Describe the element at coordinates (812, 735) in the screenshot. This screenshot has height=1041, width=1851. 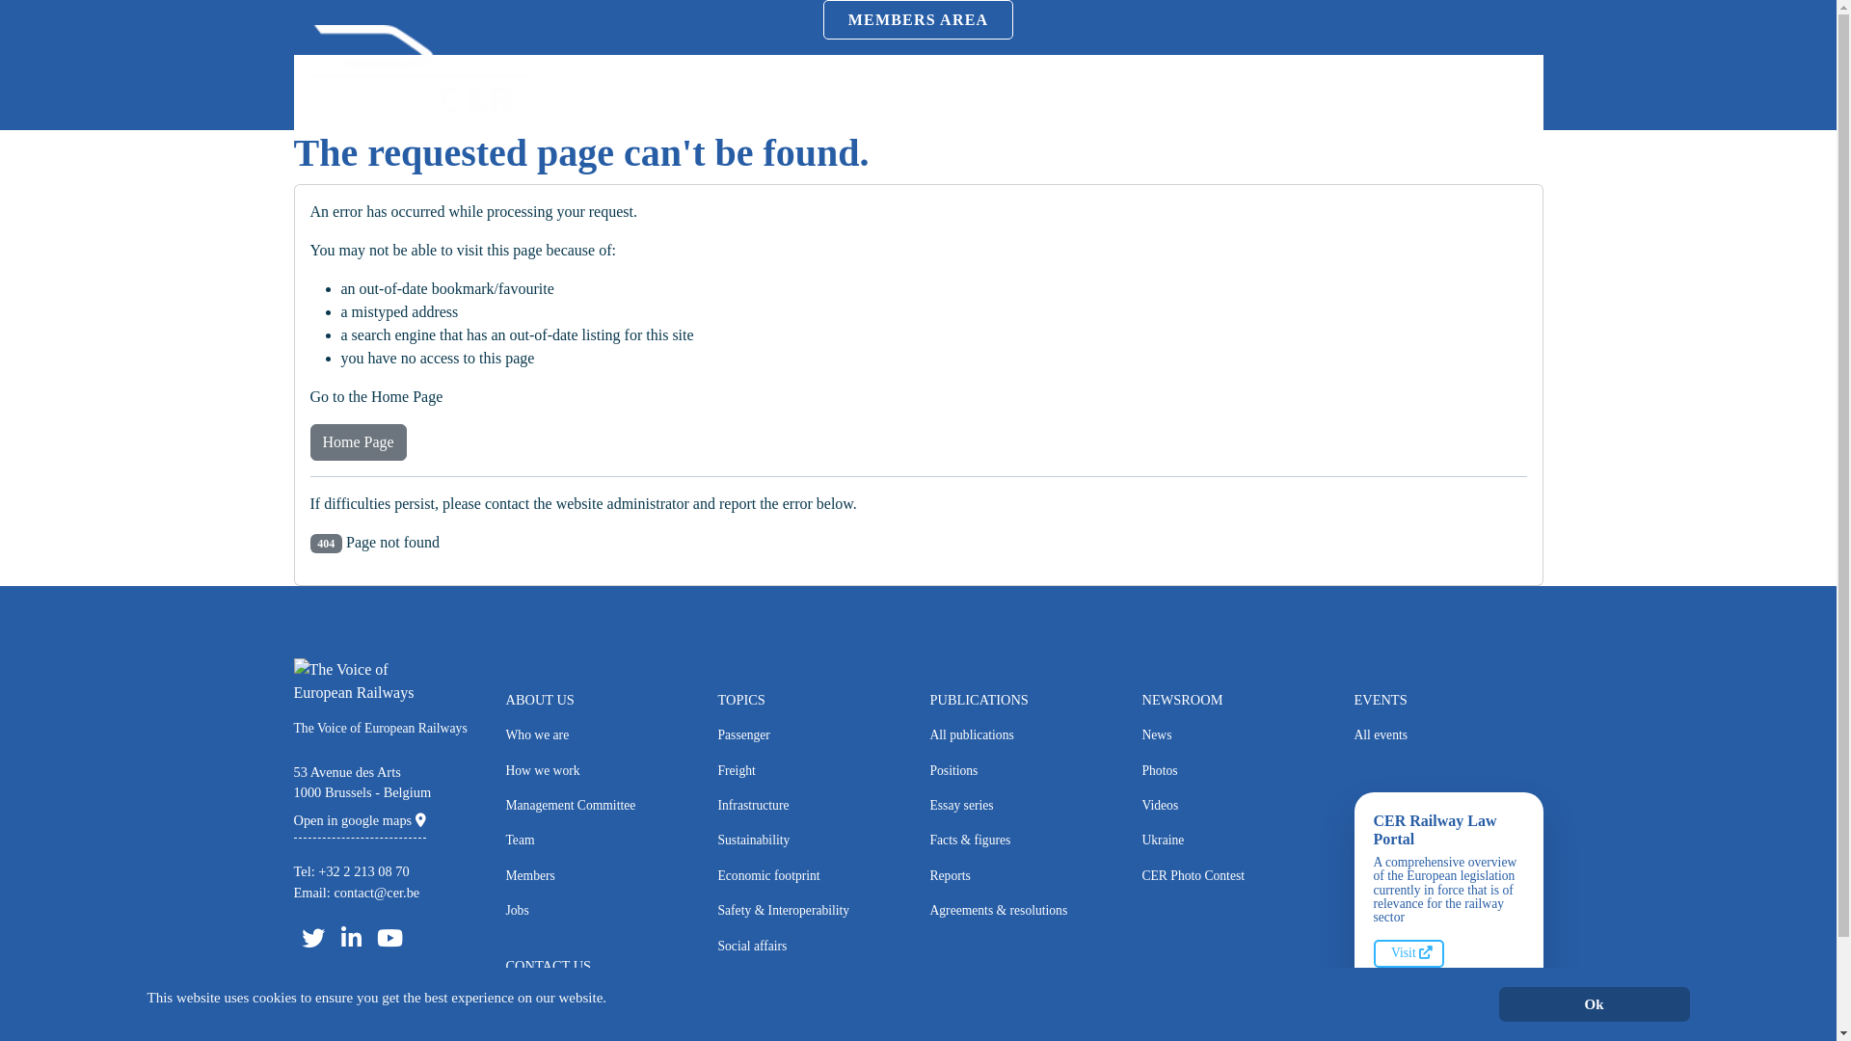
I see `Passenger` at that location.